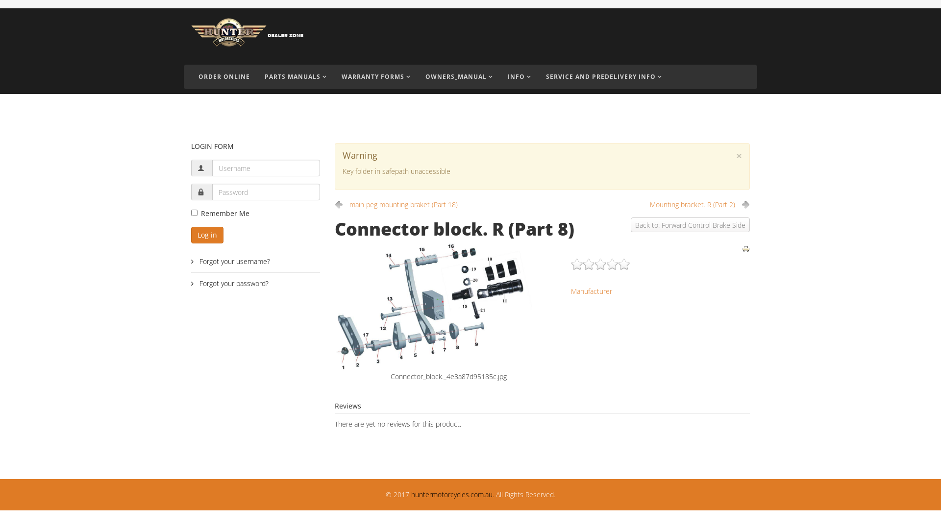 This screenshot has width=941, height=529. I want to click on ORDER ONLINE, so click(224, 77).